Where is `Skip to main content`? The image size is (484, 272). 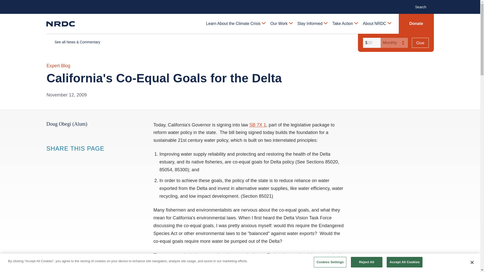 Skip to main content is located at coordinates (240, 4).